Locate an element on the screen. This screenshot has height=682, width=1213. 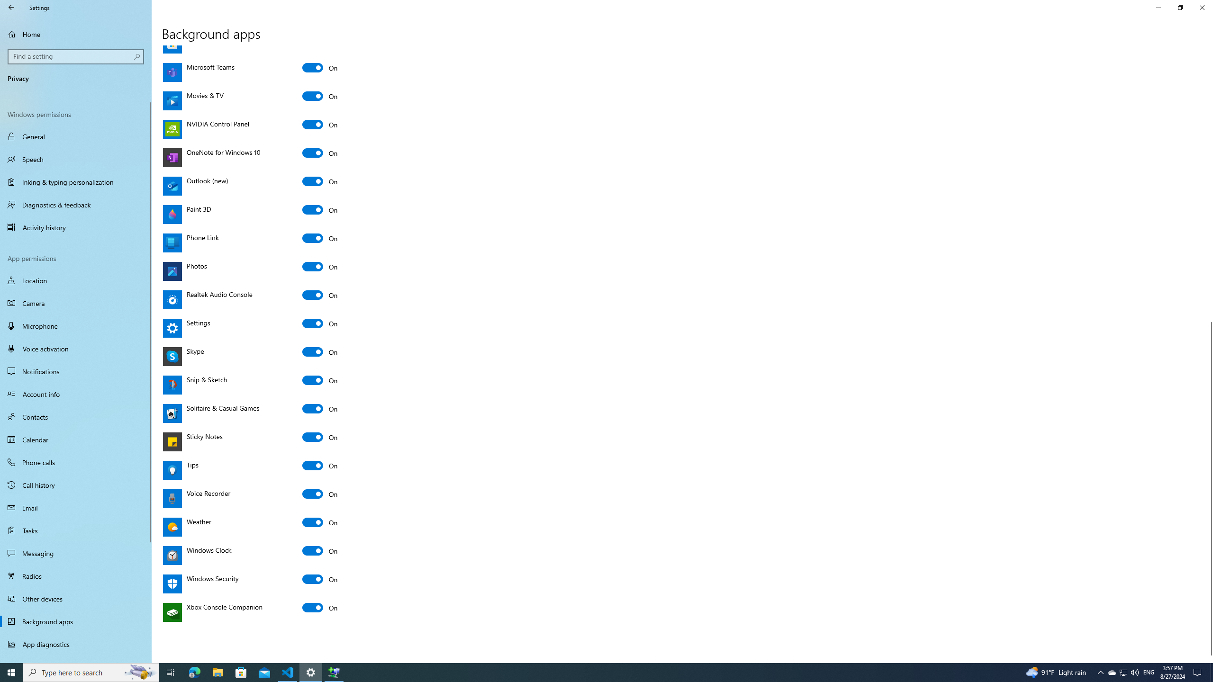
General is located at coordinates (76, 136).